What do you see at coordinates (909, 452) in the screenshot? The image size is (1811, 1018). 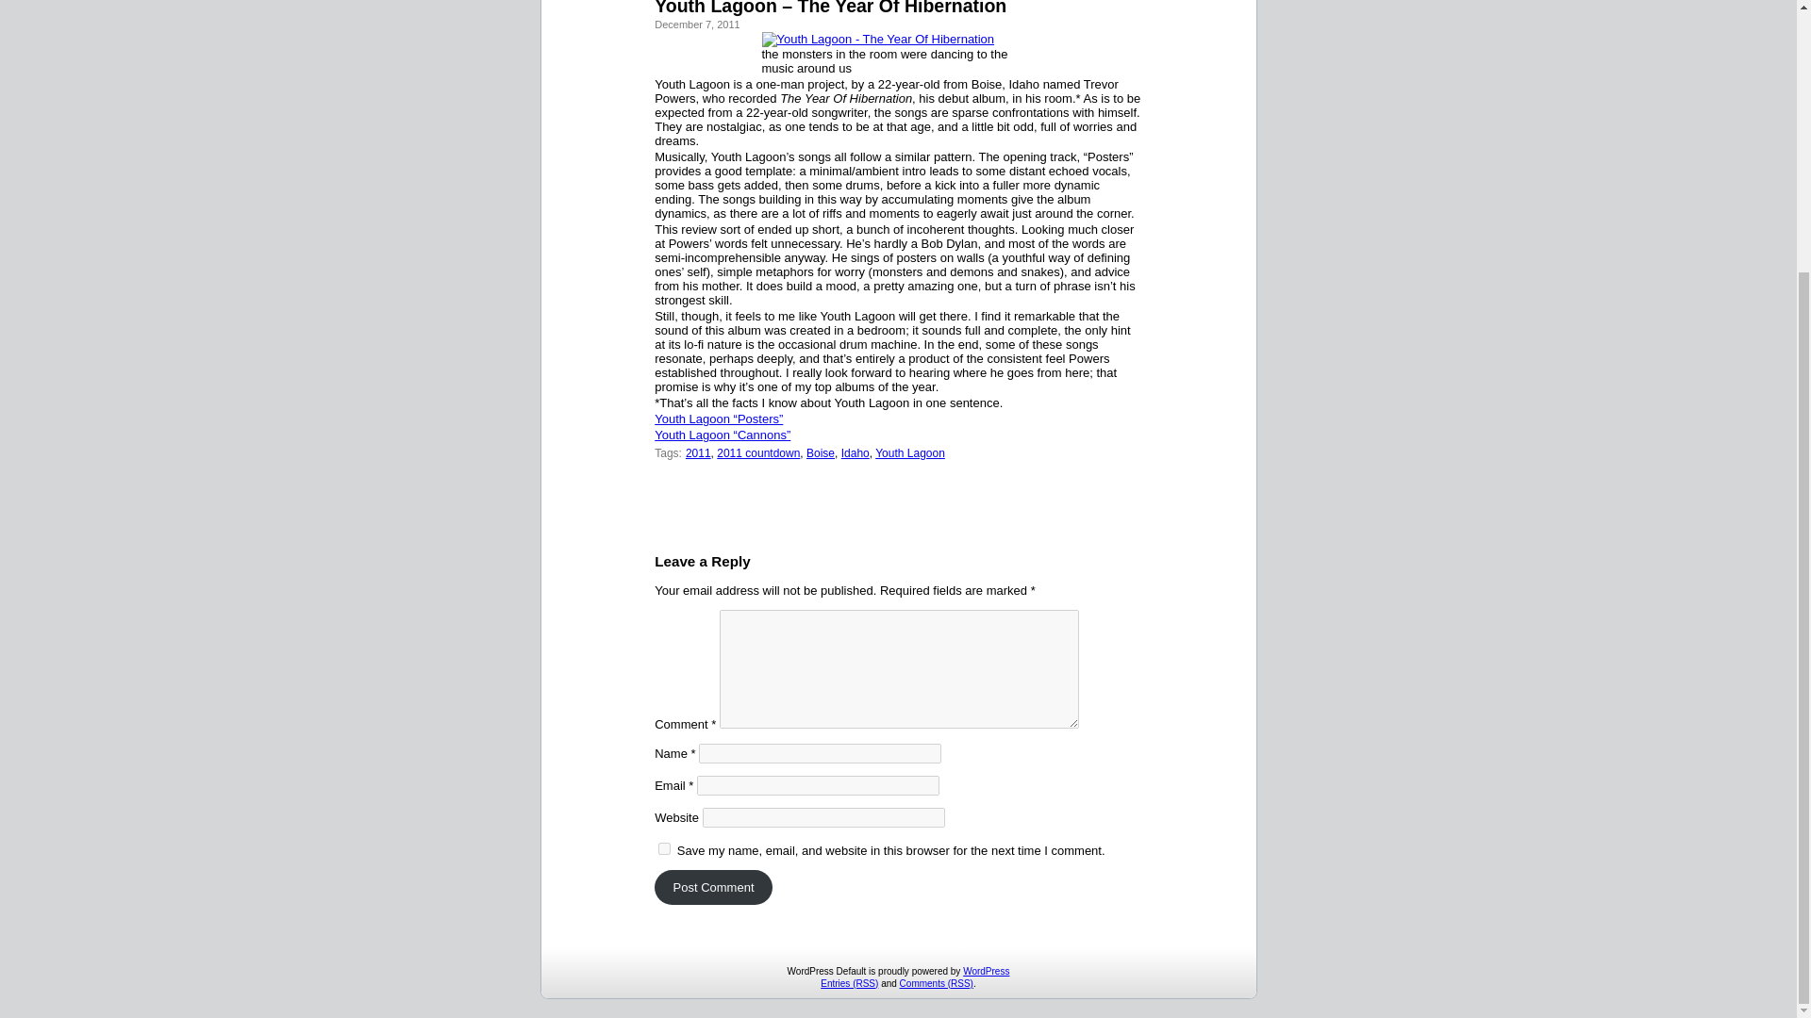 I see `Youth Lagoon` at bounding box center [909, 452].